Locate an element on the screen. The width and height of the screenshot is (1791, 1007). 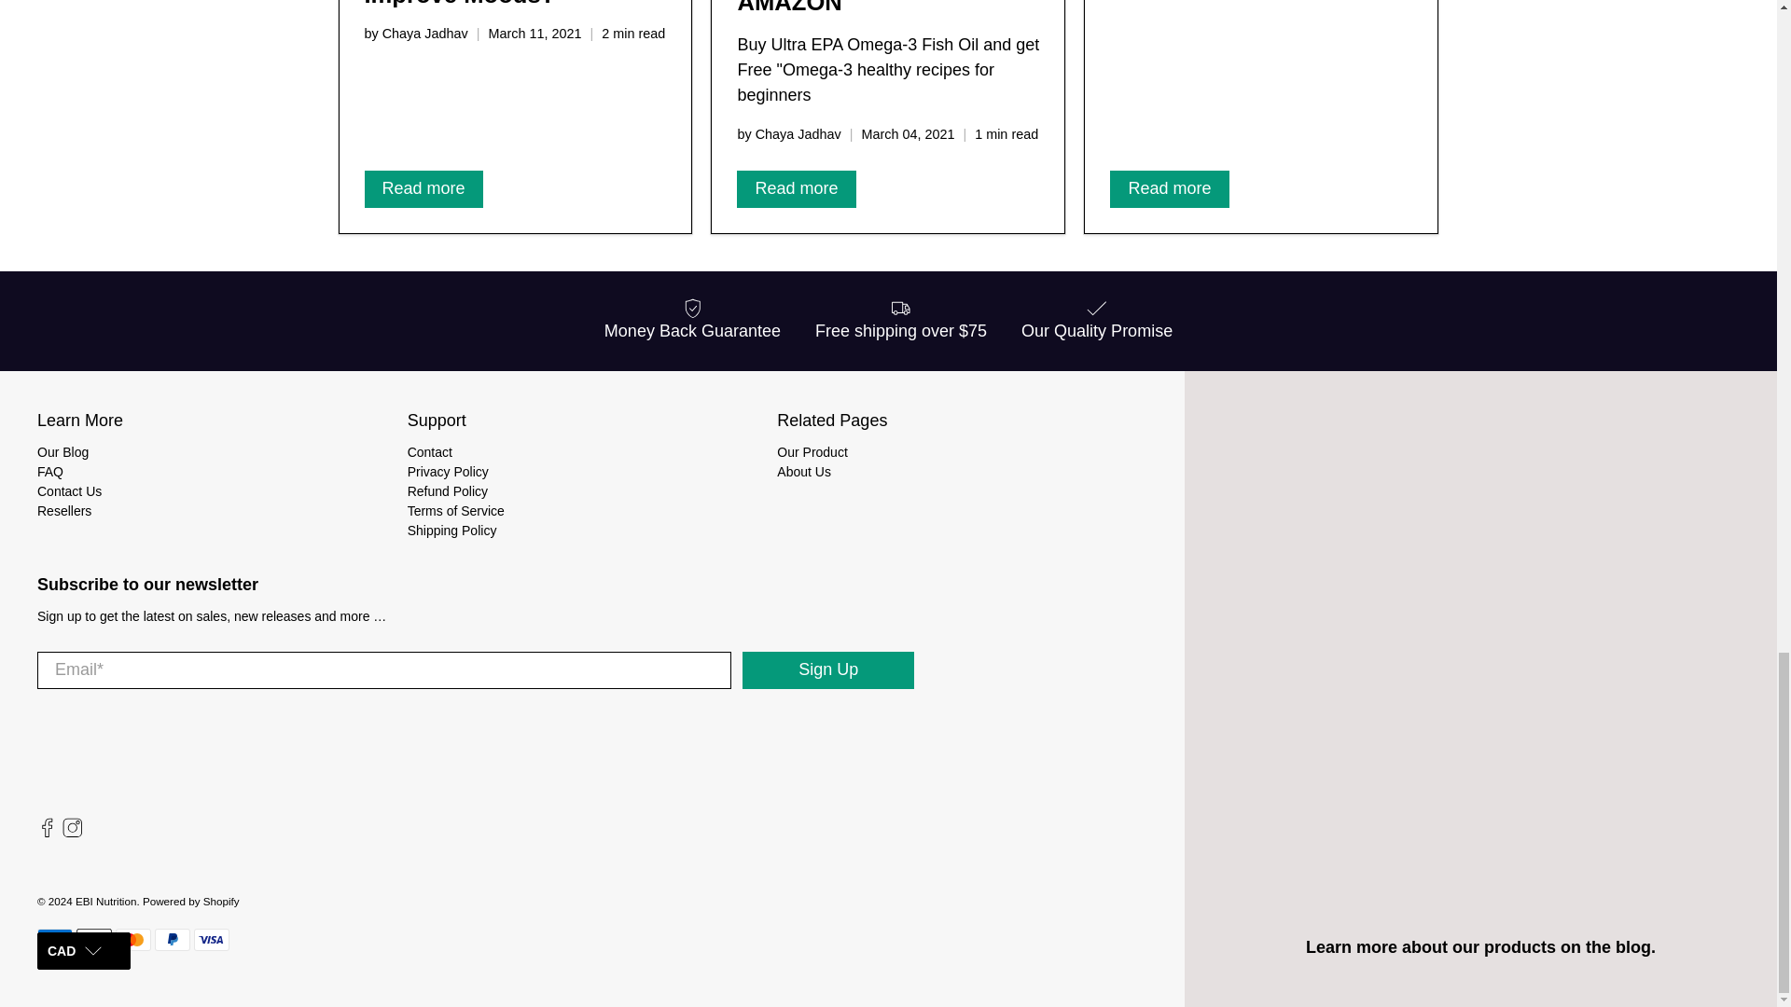
EBI Nutrition is located at coordinates (107, 763).